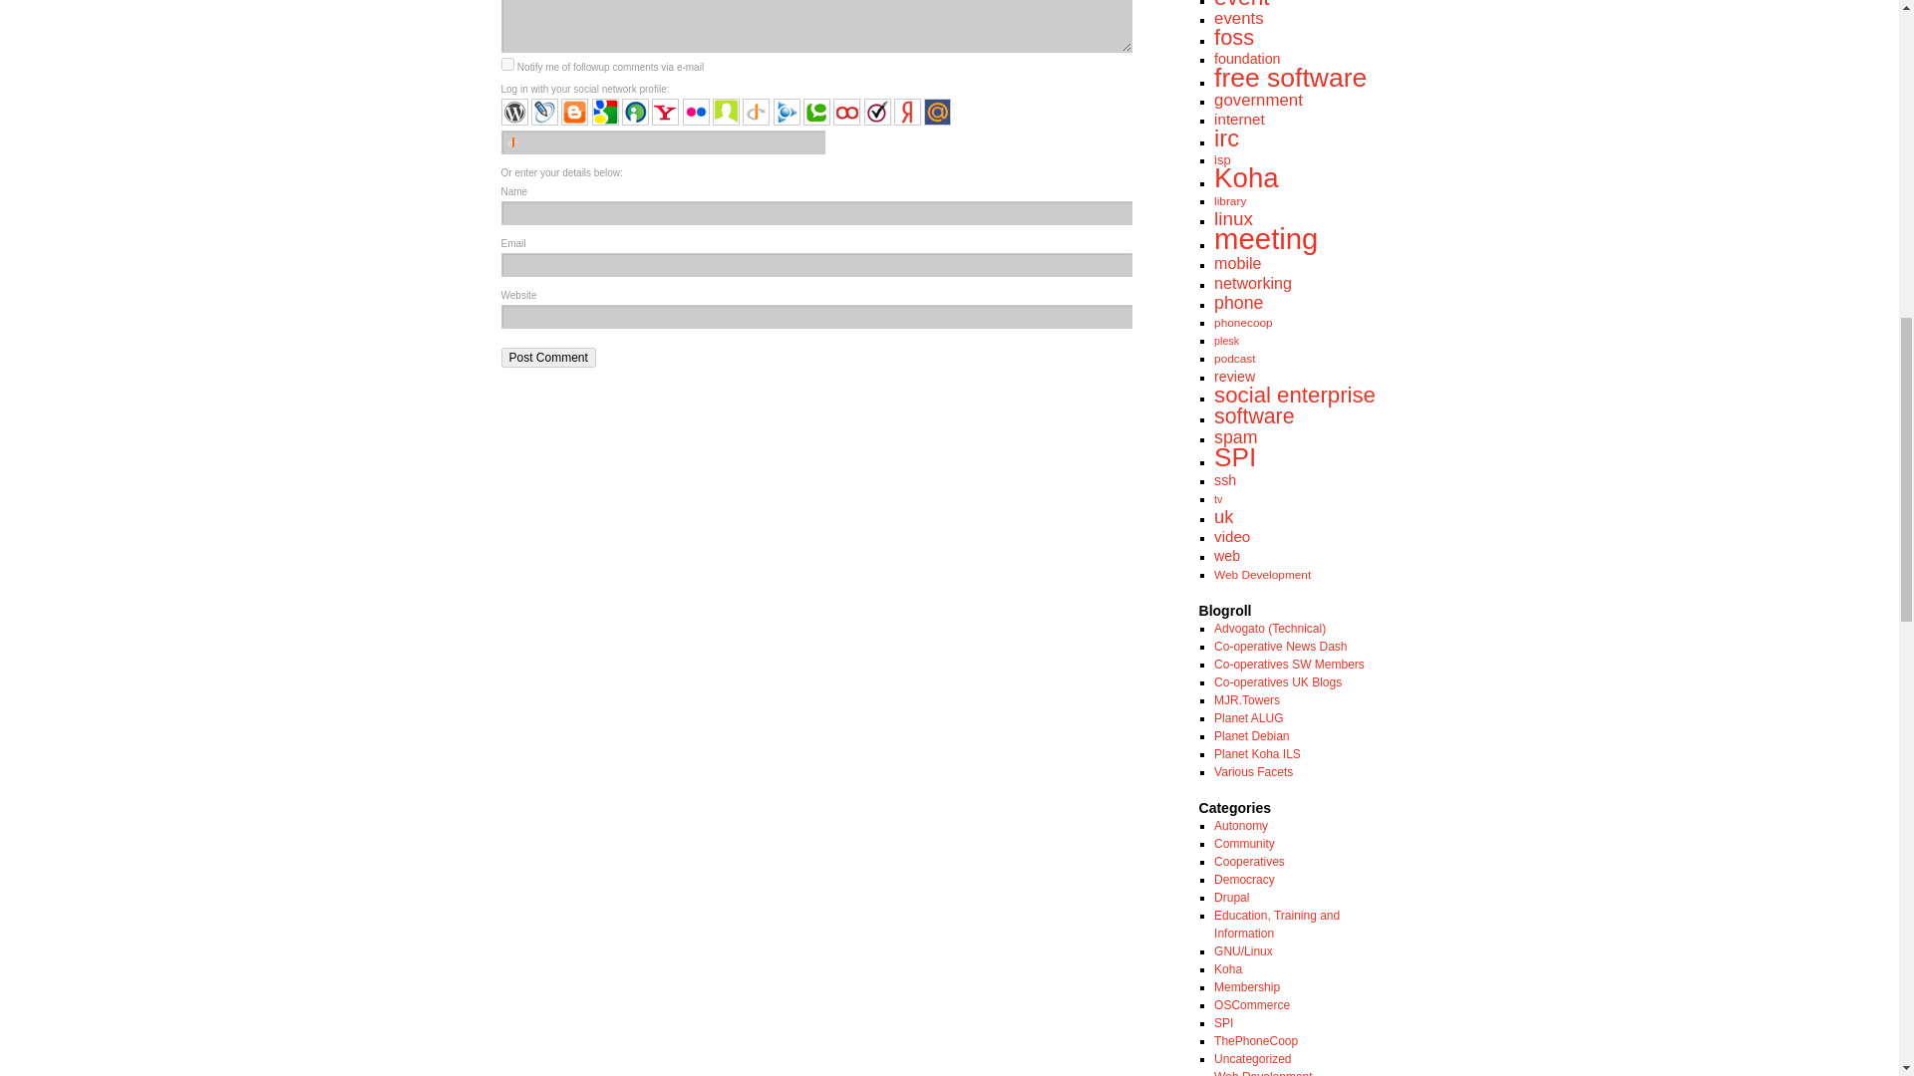 The width and height of the screenshot is (1914, 1076). Describe the element at coordinates (726, 112) in the screenshot. I see `claimId` at that location.